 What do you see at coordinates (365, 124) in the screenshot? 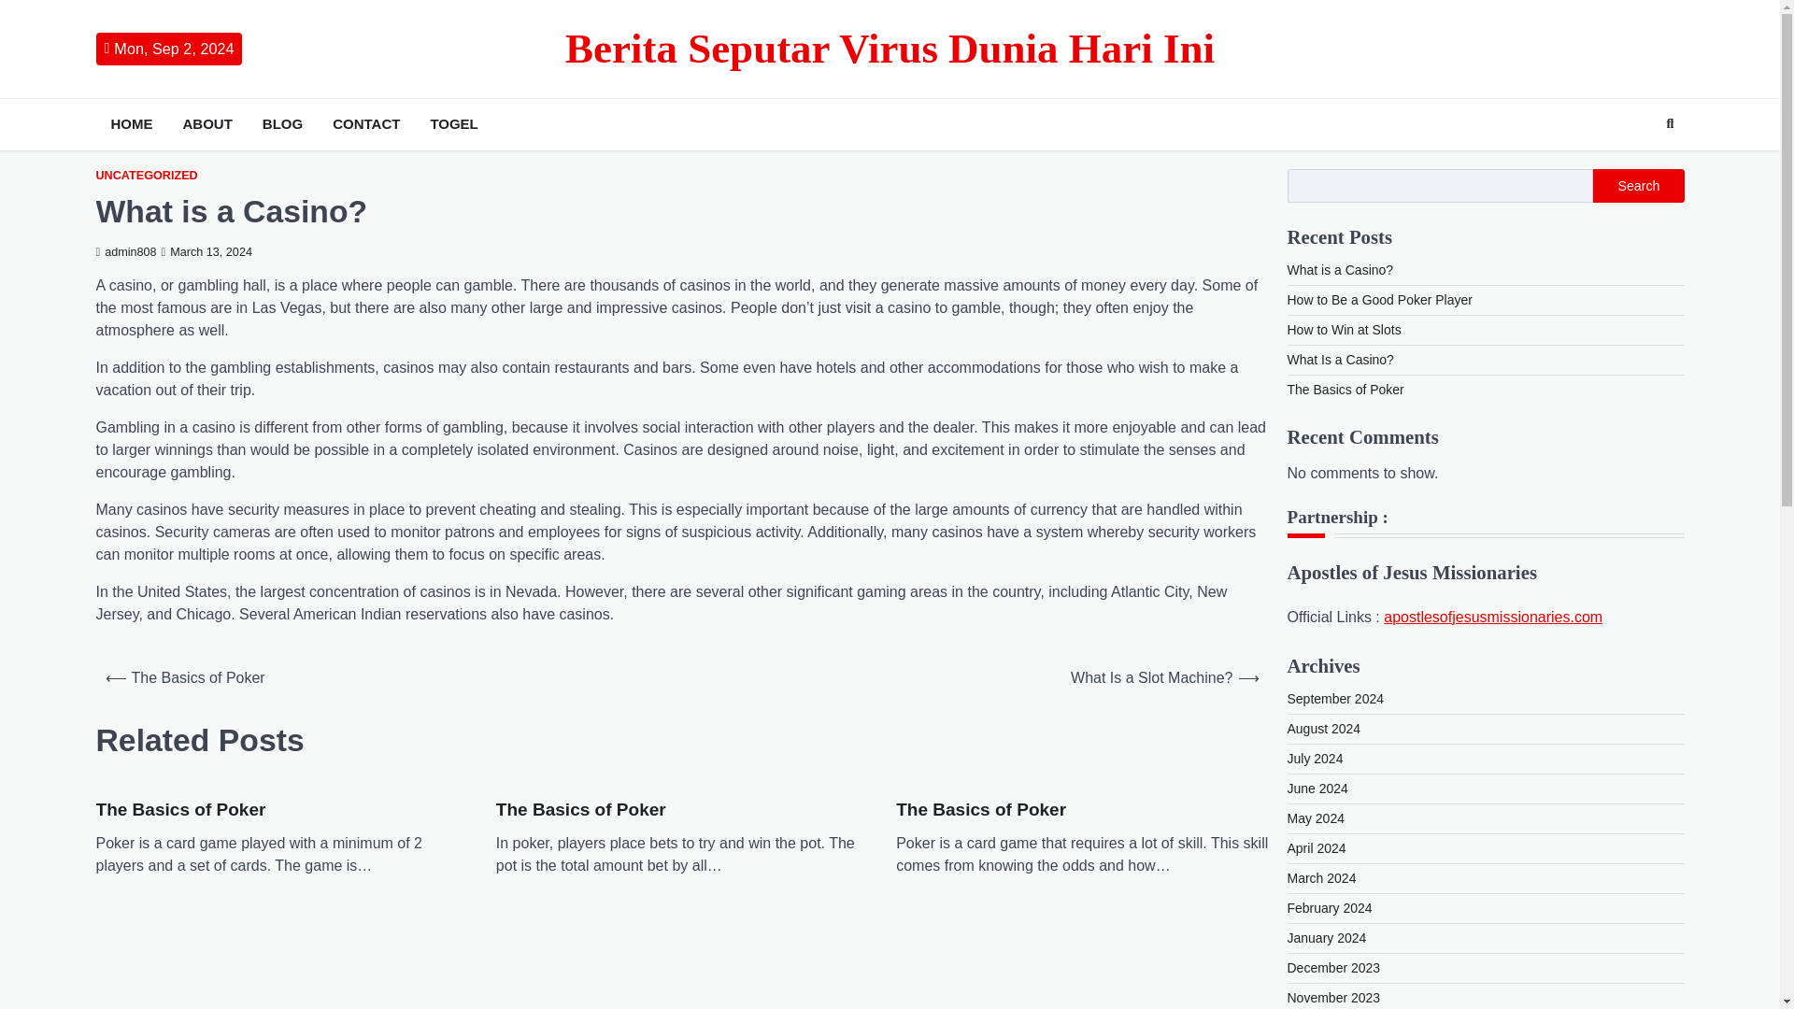
I see `CONTACT` at bounding box center [365, 124].